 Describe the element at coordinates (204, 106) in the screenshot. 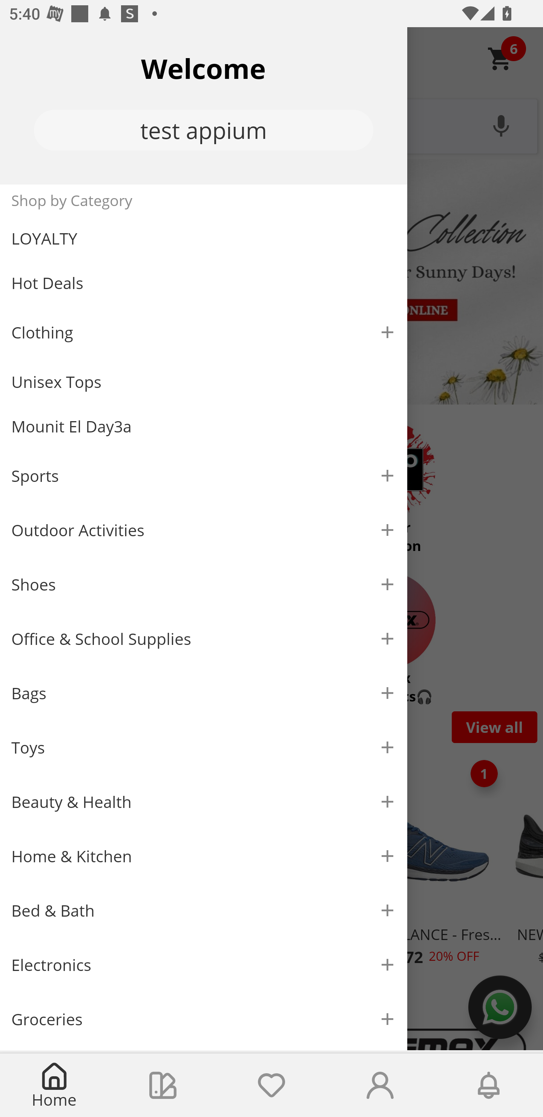

I see `Welcome test appium` at that location.